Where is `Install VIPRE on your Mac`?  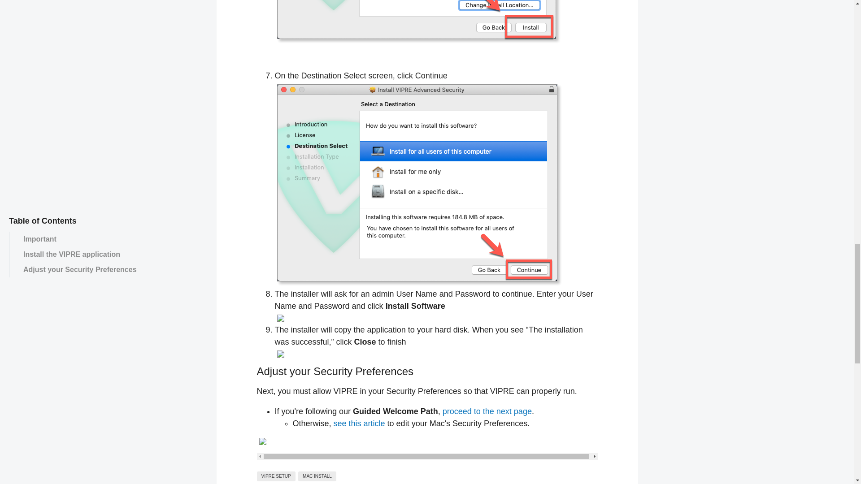 Install VIPRE on your Mac is located at coordinates (487, 411).